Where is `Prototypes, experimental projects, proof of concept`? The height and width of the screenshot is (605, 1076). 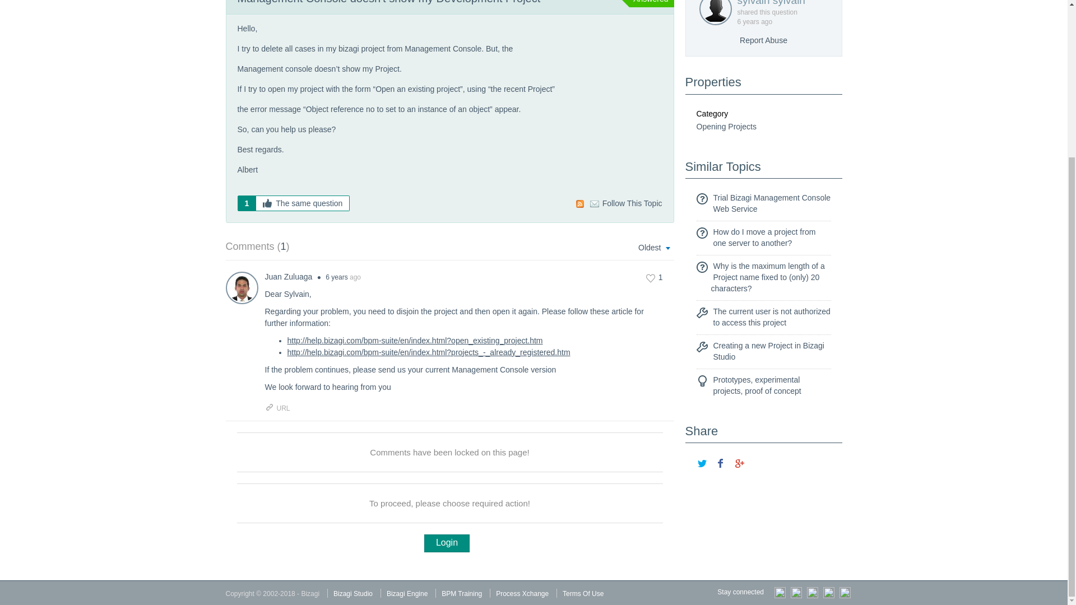 Prototypes, experimental projects, proof of concept is located at coordinates (757, 385).